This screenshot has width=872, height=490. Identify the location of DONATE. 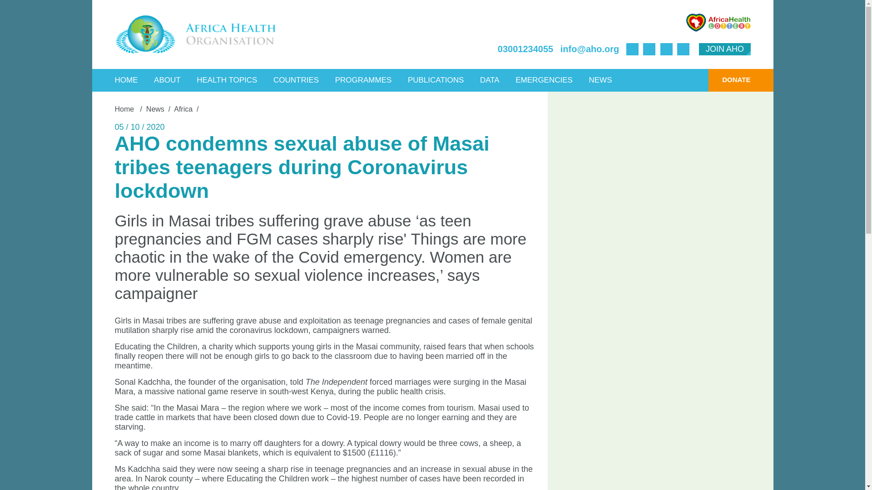
(729, 80).